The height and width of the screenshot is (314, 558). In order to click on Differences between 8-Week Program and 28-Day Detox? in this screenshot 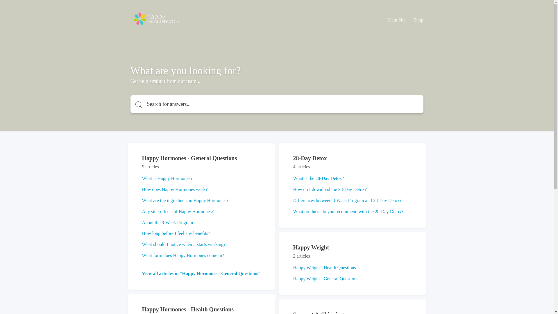, I will do `click(347, 201)`.